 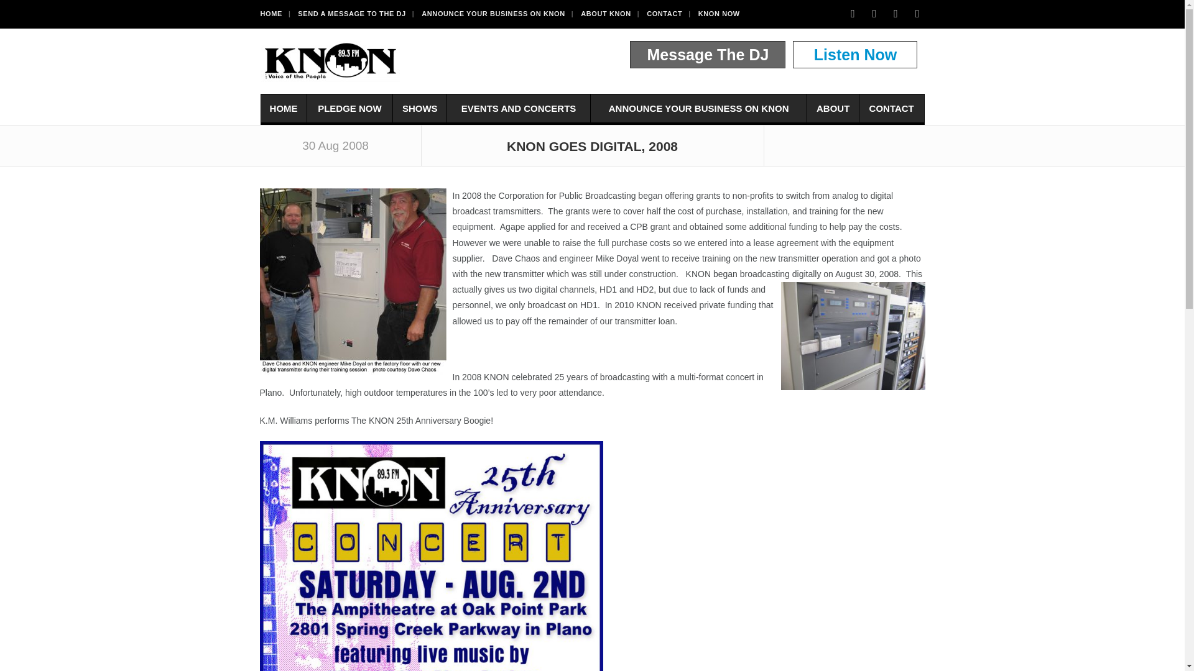 I want to click on Listen Now, so click(x=855, y=55).